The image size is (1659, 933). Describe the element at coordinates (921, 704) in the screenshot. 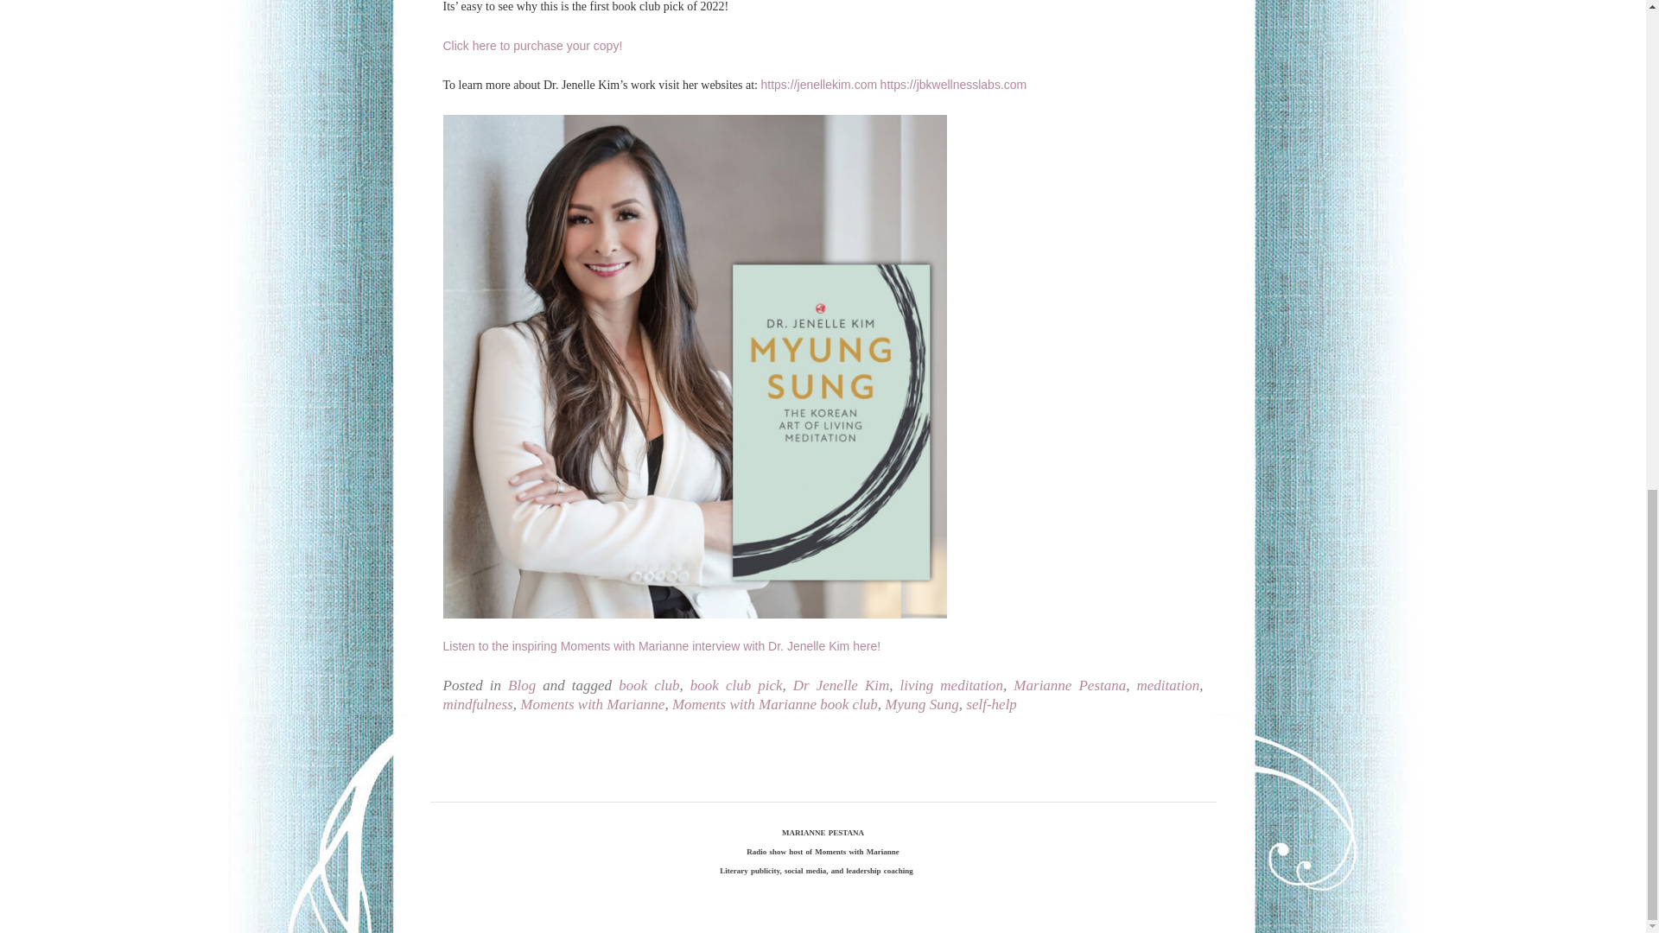

I see `Myung Sung` at that location.